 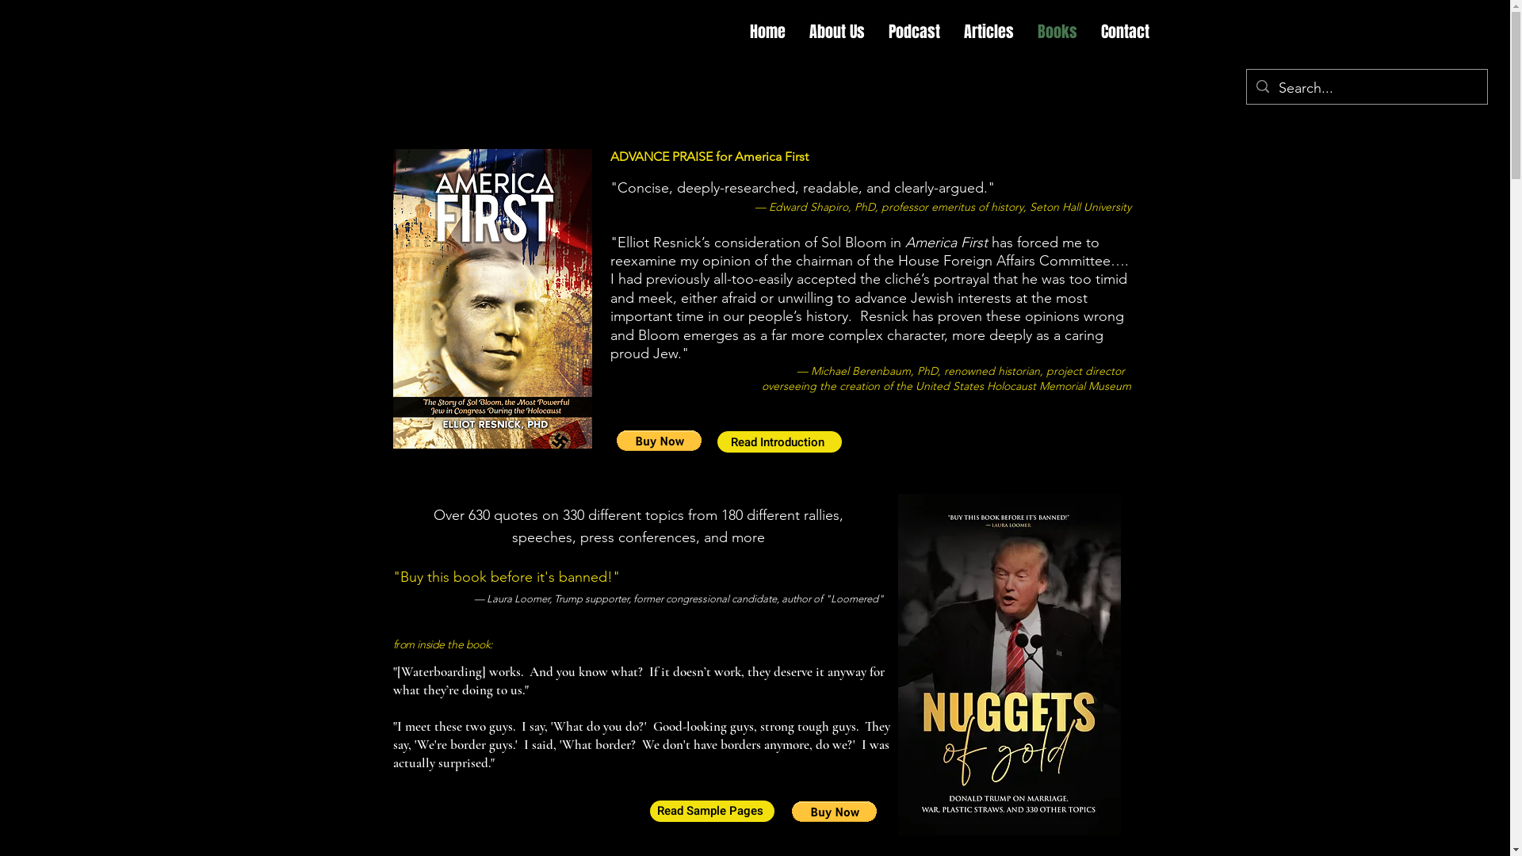 I want to click on Contact, so click(x=1126, y=32).